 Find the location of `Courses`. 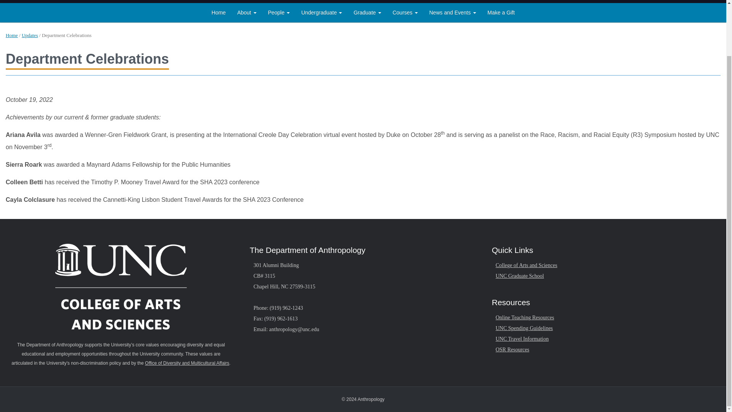

Courses is located at coordinates (405, 12).